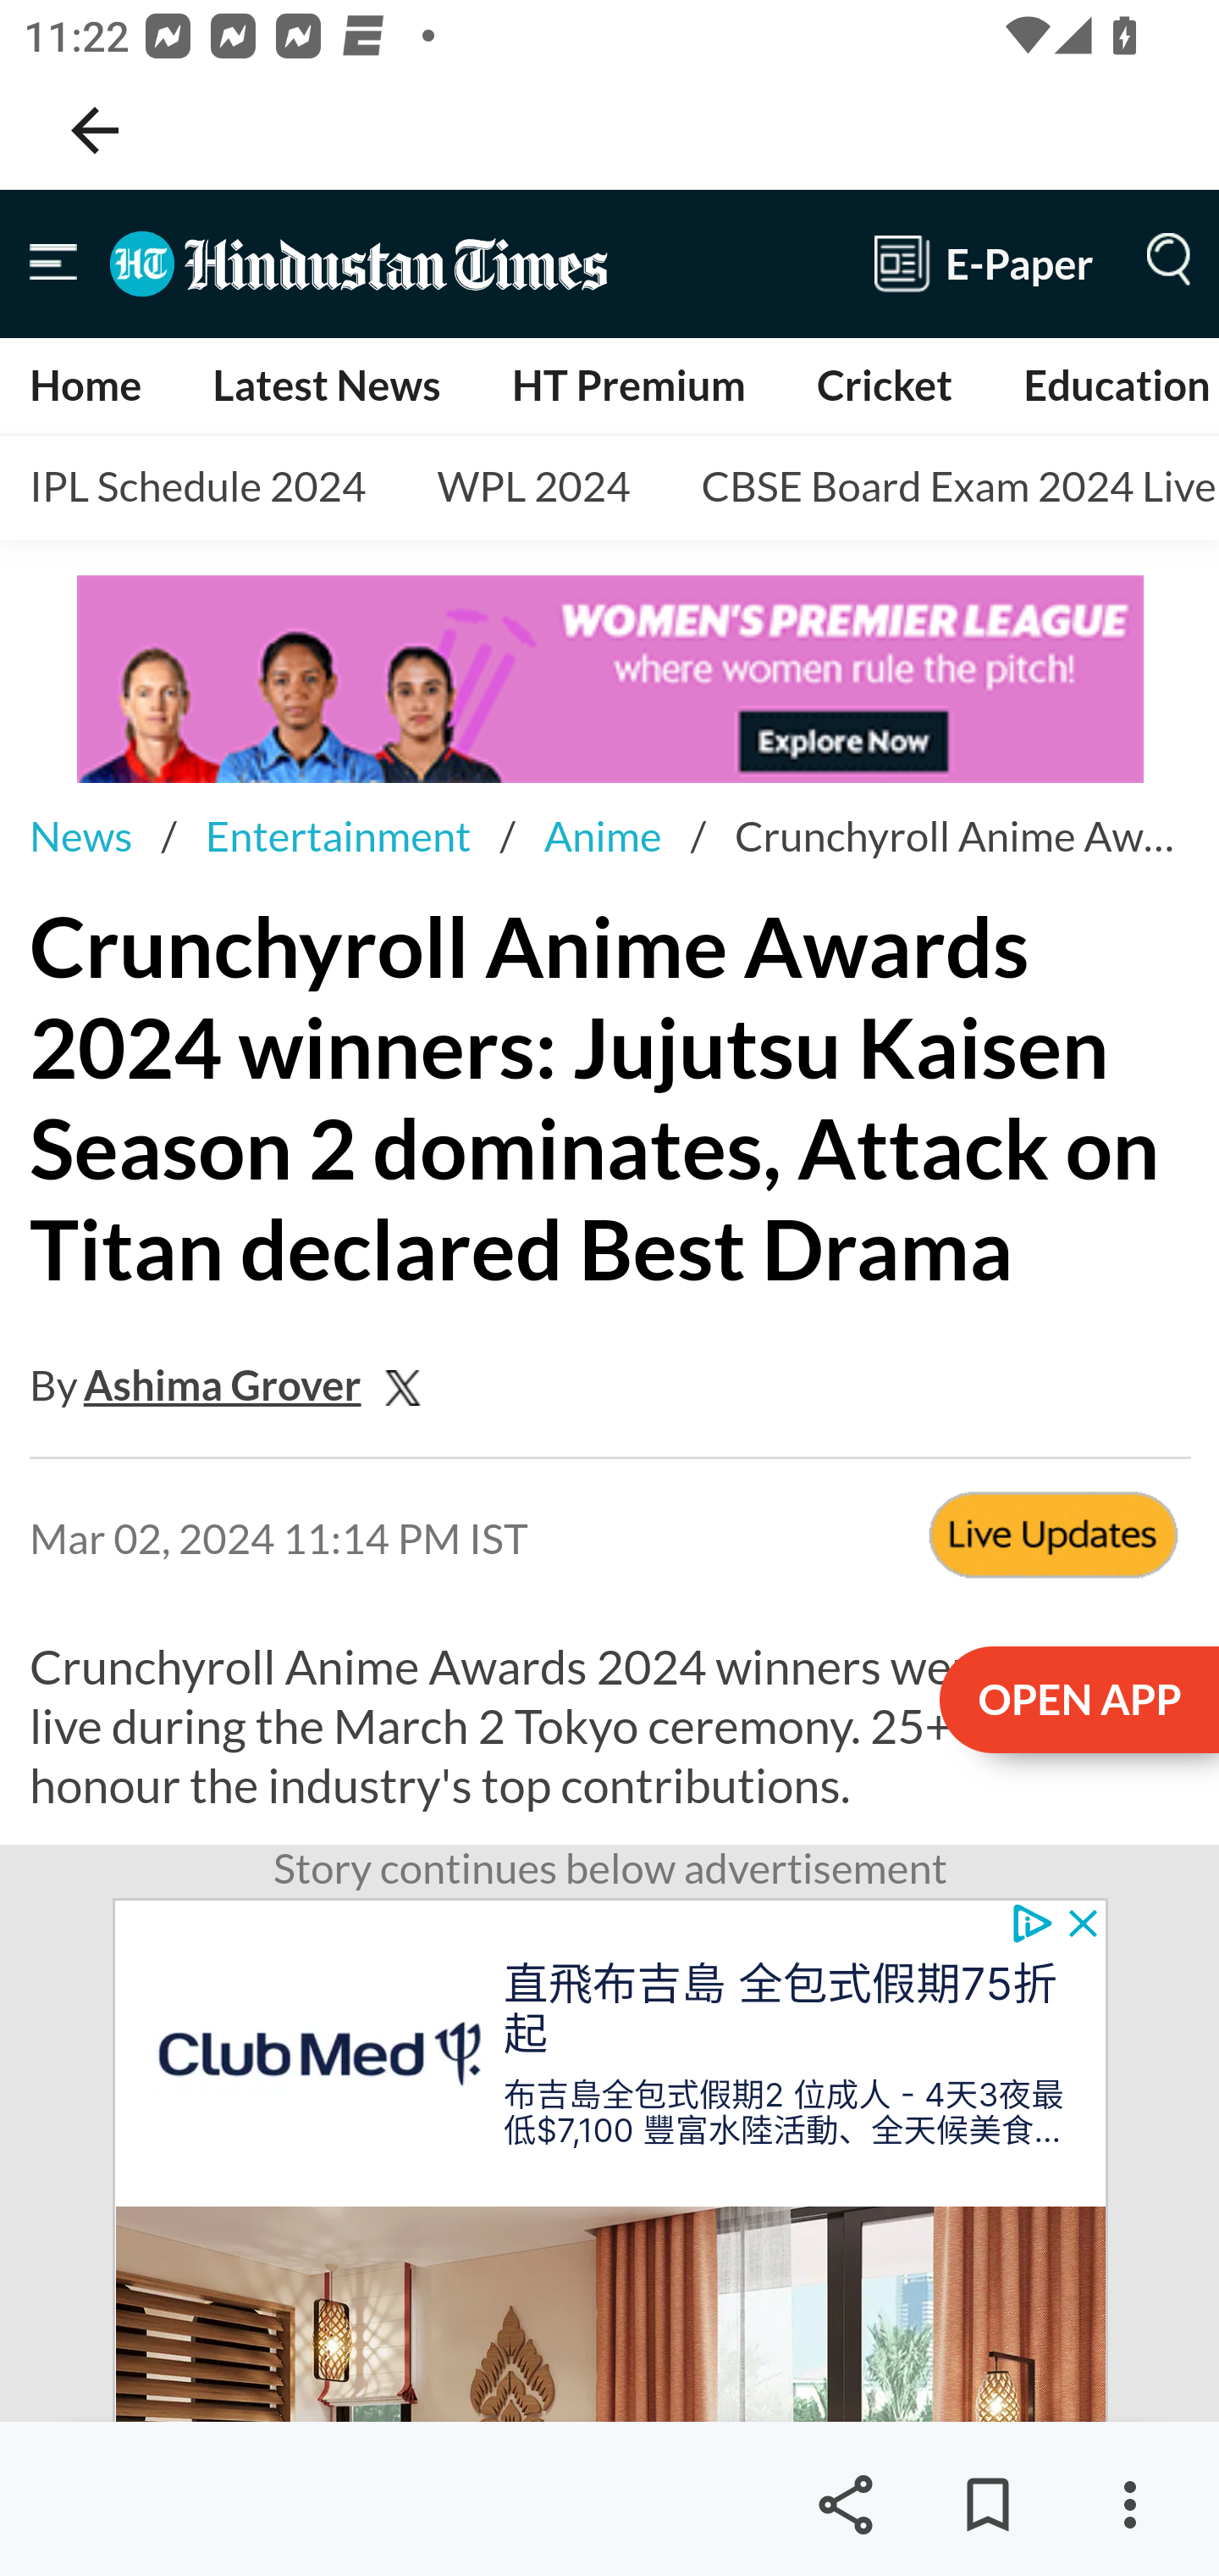  Describe the element at coordinates (339, 836) in the screenshot. I see `Entertainment` at that location.